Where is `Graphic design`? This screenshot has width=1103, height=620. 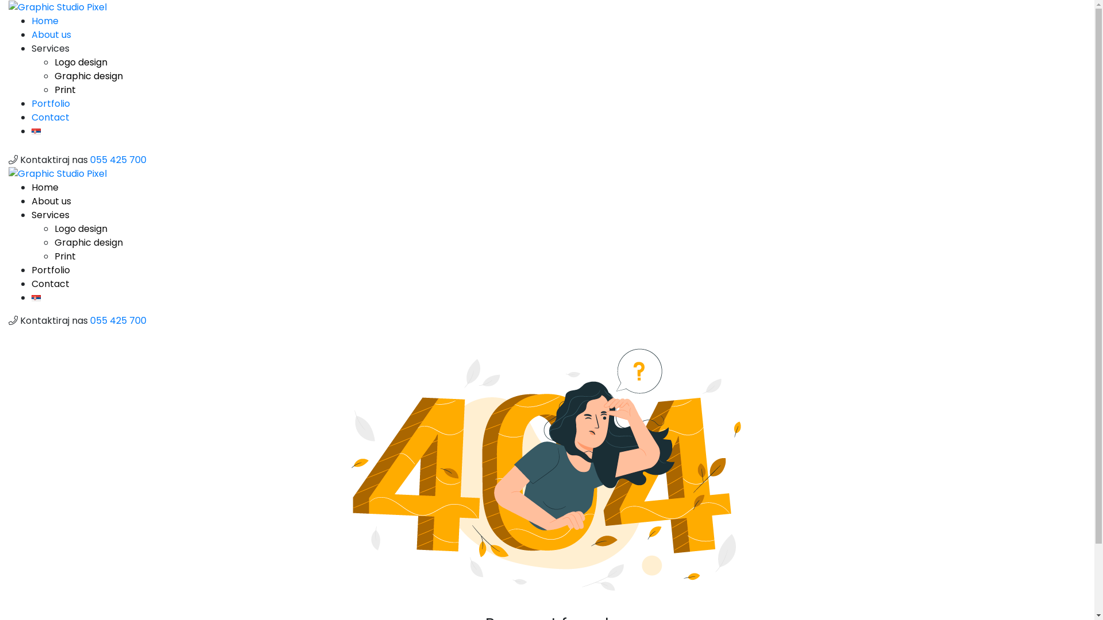 Graphic design is located at coordinates (88, 76).